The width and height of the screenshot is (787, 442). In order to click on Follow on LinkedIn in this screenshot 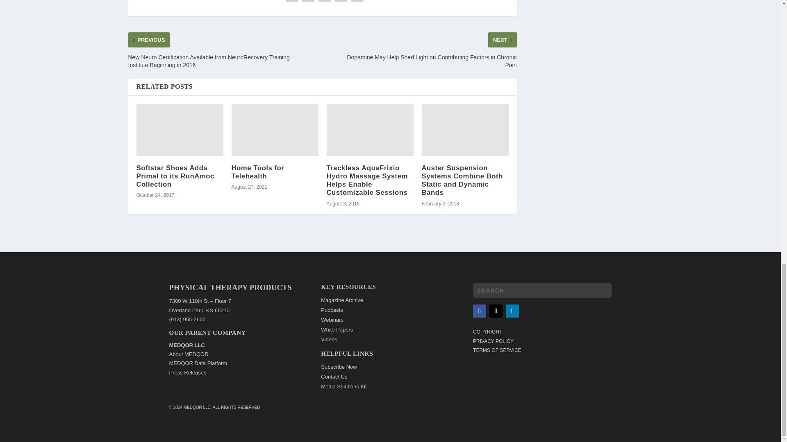, I will do `click(512, 311)`.